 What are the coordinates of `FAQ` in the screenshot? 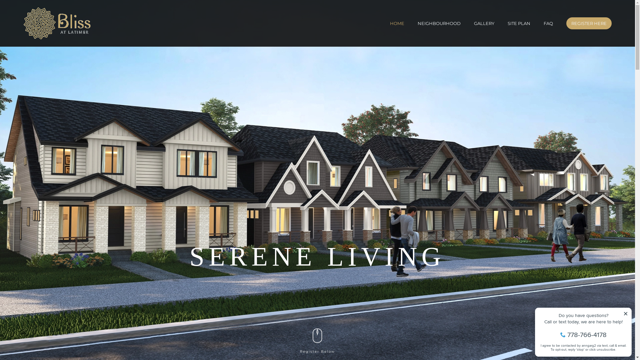 It's located at (548, 23).